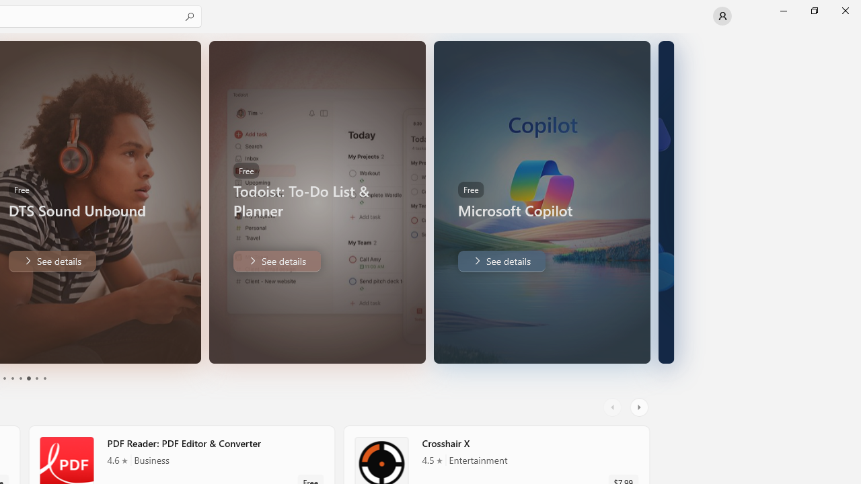  Describe the element at coordinates (722, 16) in the screenshot. I see `User profile` at that location.